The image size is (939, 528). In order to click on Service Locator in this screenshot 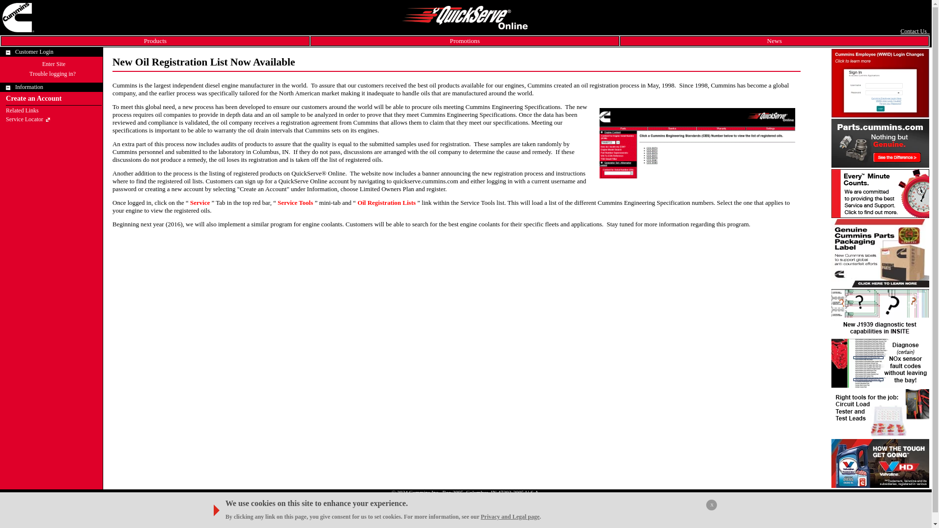, I will do `click(24, 119)`.